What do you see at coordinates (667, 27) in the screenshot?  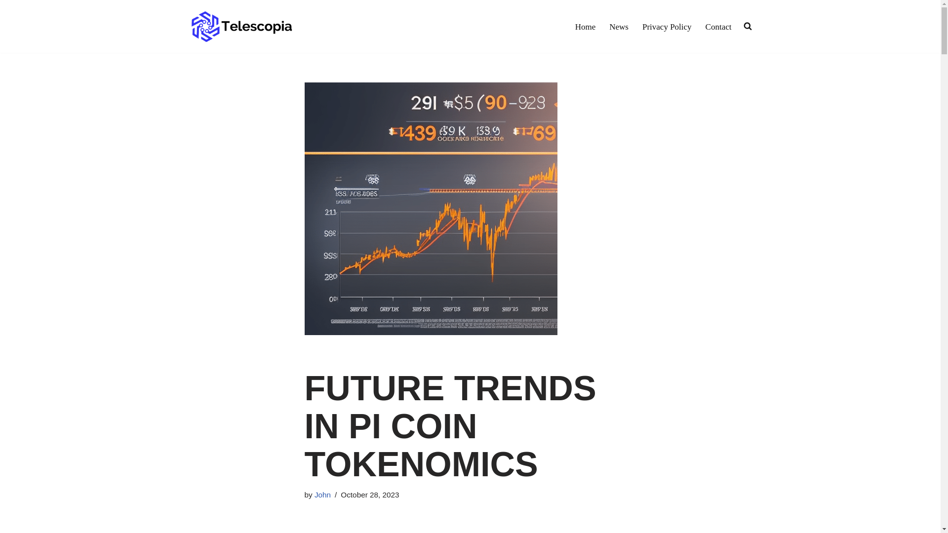 I see `Privacy Policy` at bounding box center [667, 27].